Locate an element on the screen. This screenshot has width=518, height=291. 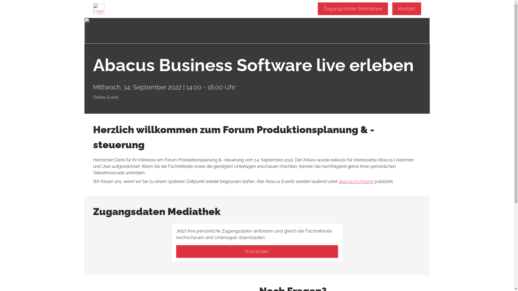
Zugangsdaten Mediathek is located at coordinates (353, 9).